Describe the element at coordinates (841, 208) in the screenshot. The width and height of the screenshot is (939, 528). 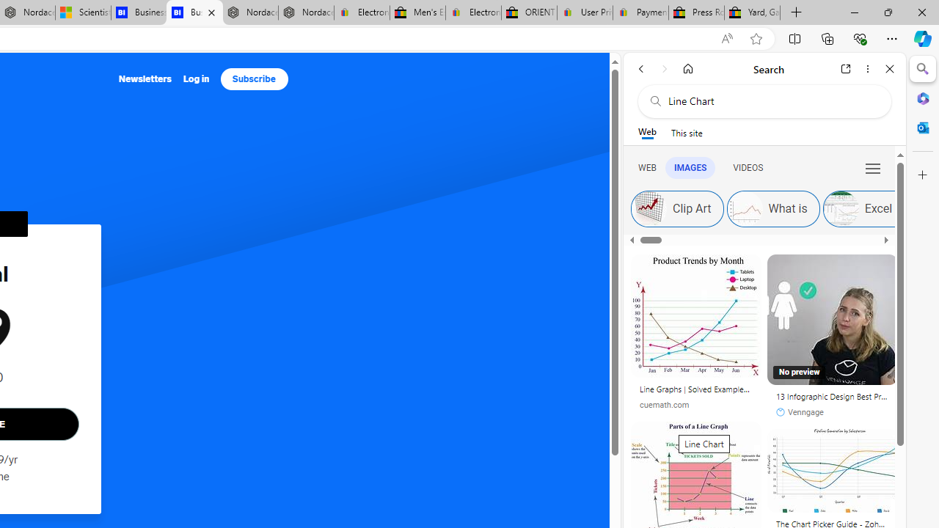
I see `Excel Simple` at that location.